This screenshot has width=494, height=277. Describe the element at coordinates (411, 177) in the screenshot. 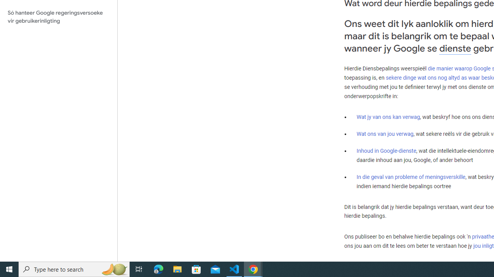

I see `In die geval van probleme of meningsverskille` at that location.